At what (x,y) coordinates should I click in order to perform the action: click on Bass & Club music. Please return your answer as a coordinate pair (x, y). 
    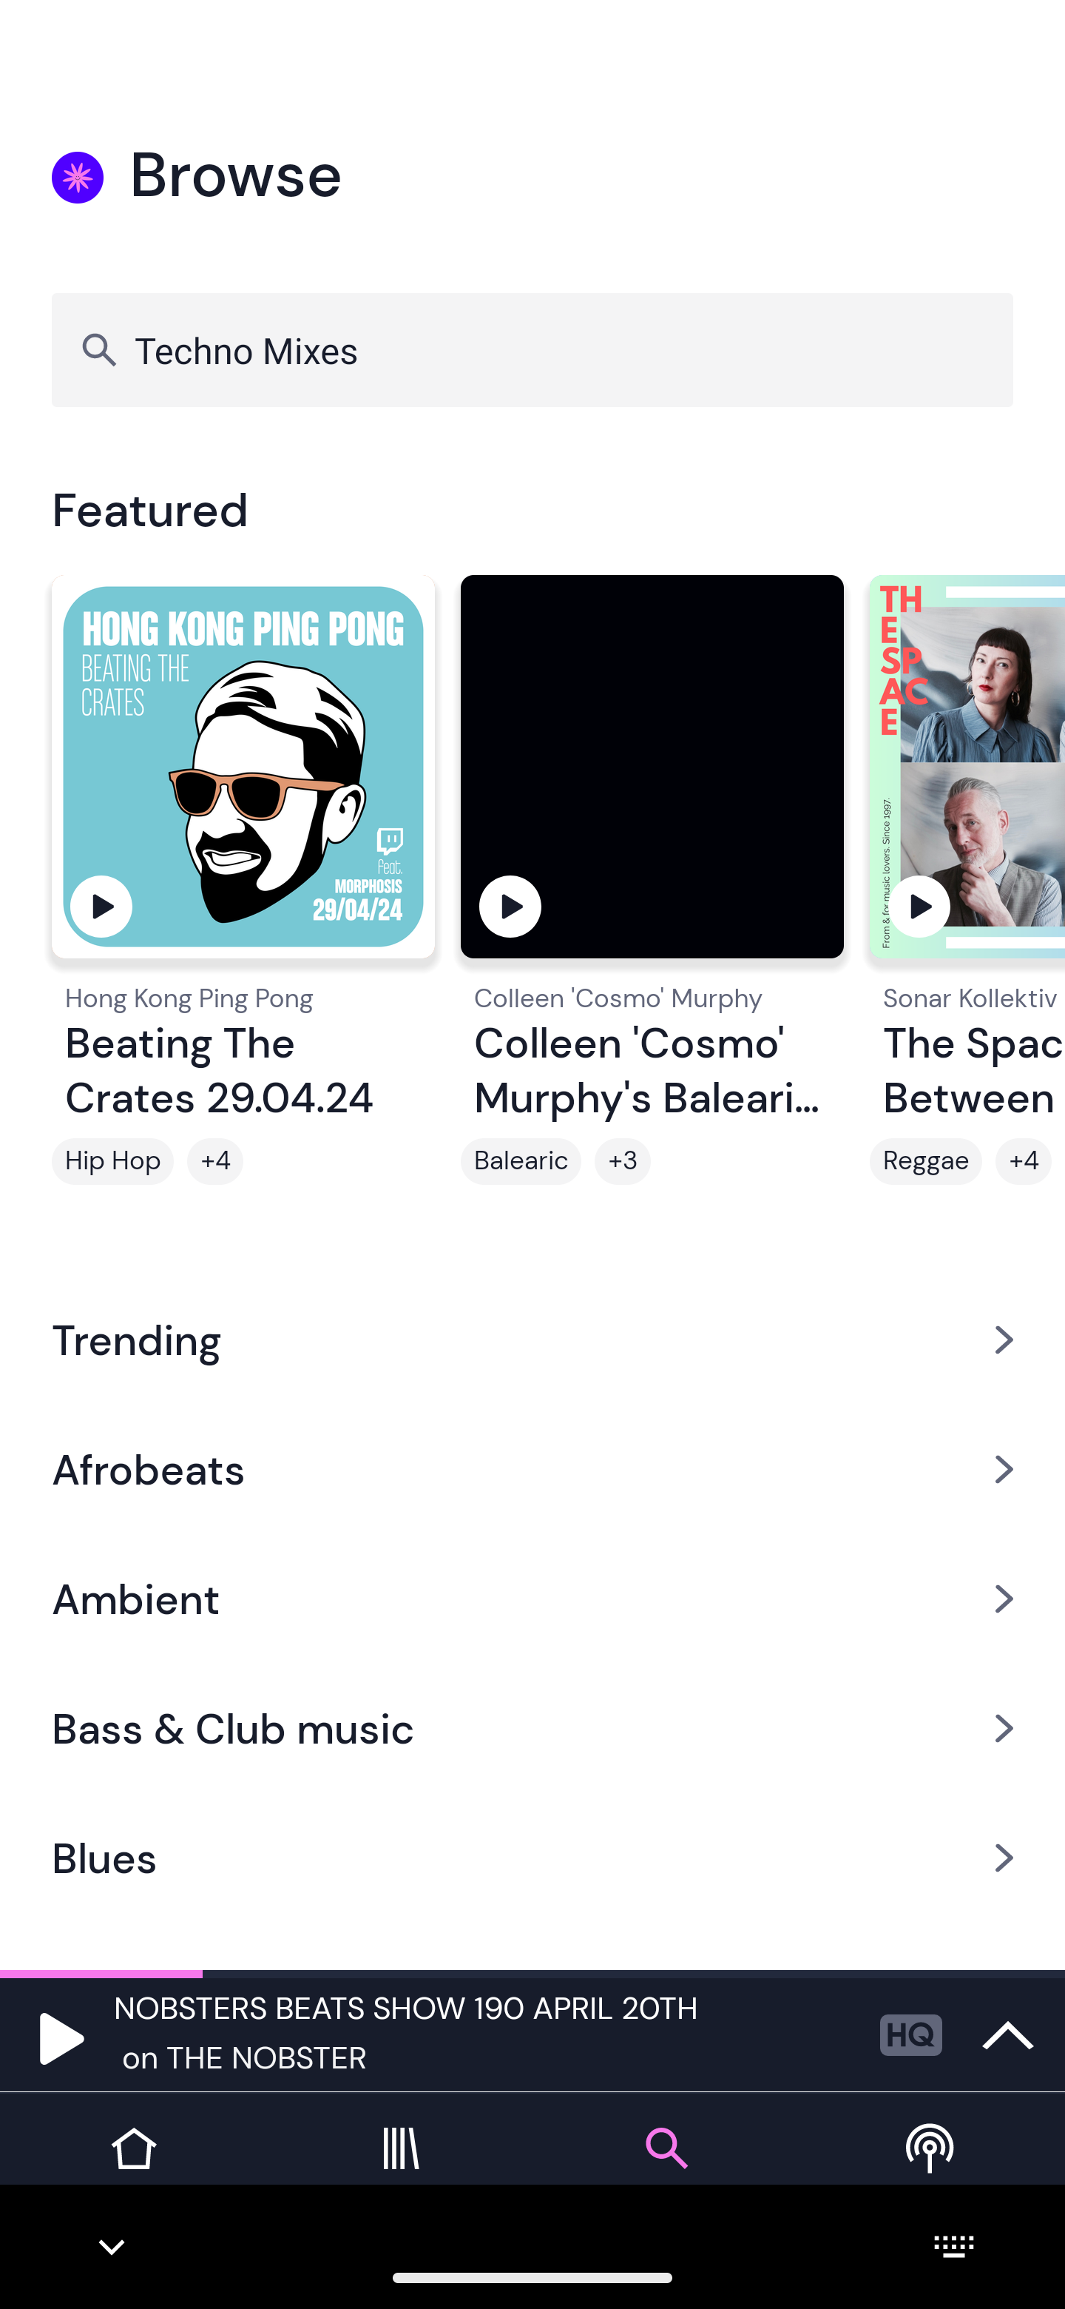
    Looking at the image, I should click on (532, 1729).